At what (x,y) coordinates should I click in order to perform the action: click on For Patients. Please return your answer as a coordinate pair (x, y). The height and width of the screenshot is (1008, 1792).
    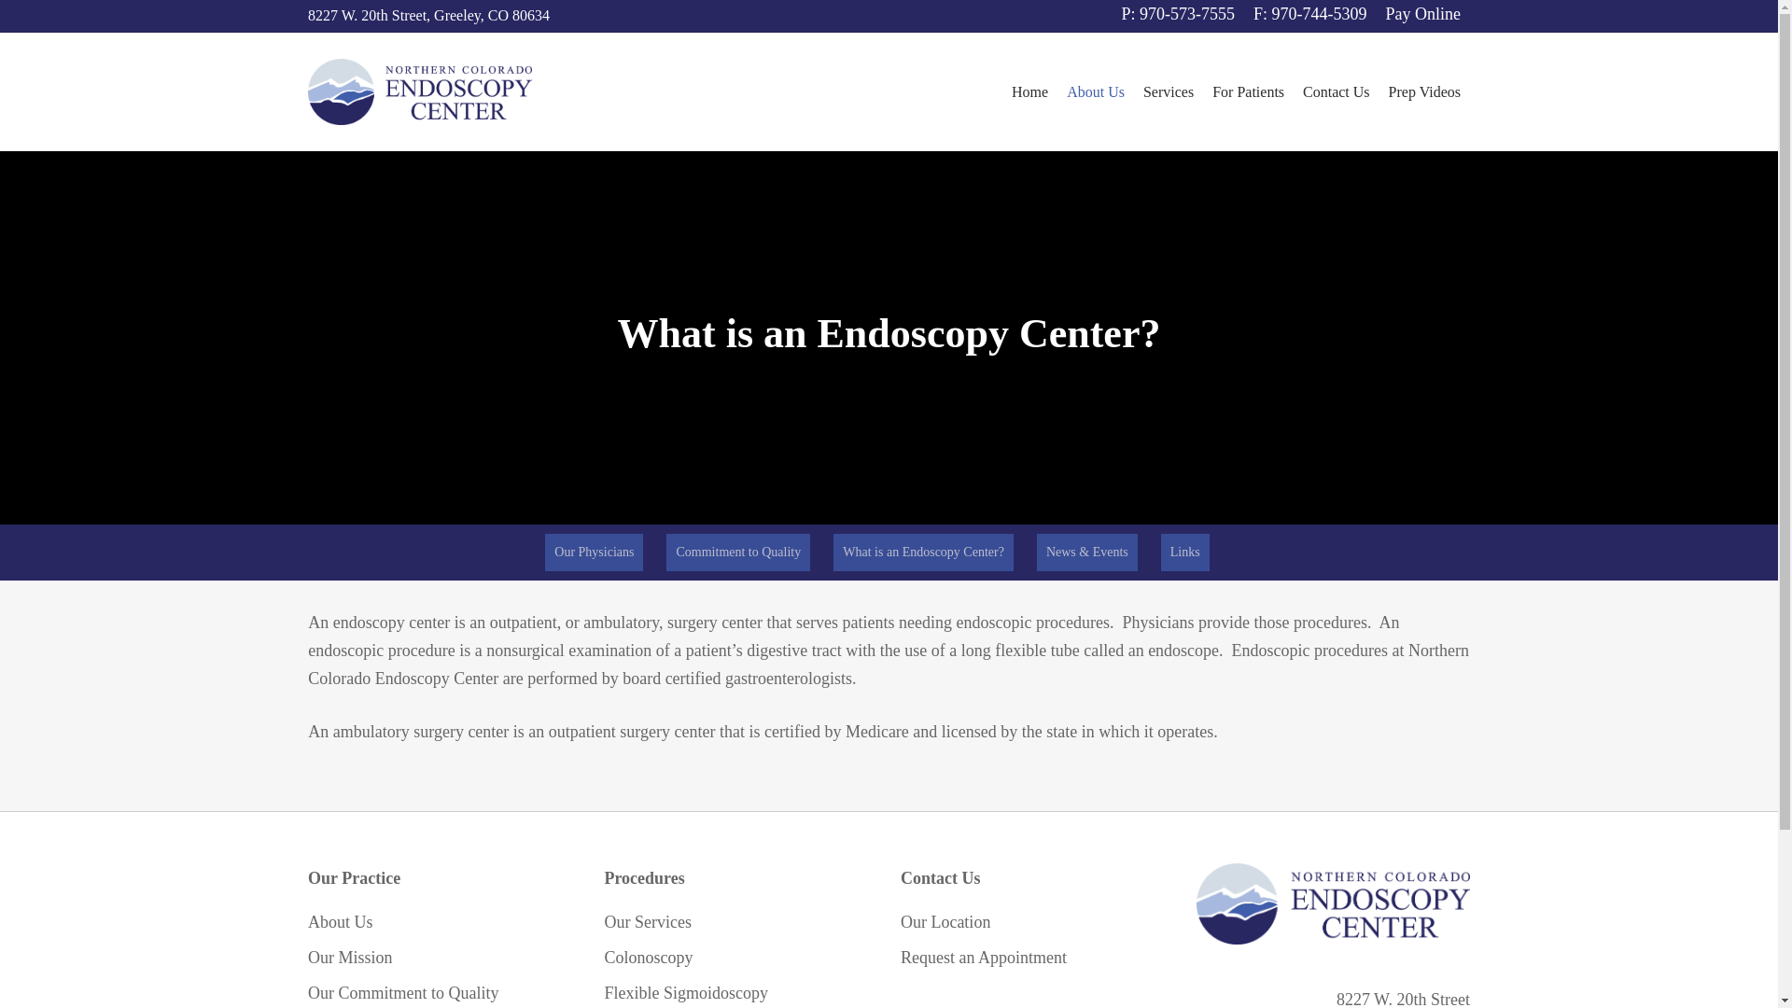
    Looking at the image, I should click on (1248, 91).